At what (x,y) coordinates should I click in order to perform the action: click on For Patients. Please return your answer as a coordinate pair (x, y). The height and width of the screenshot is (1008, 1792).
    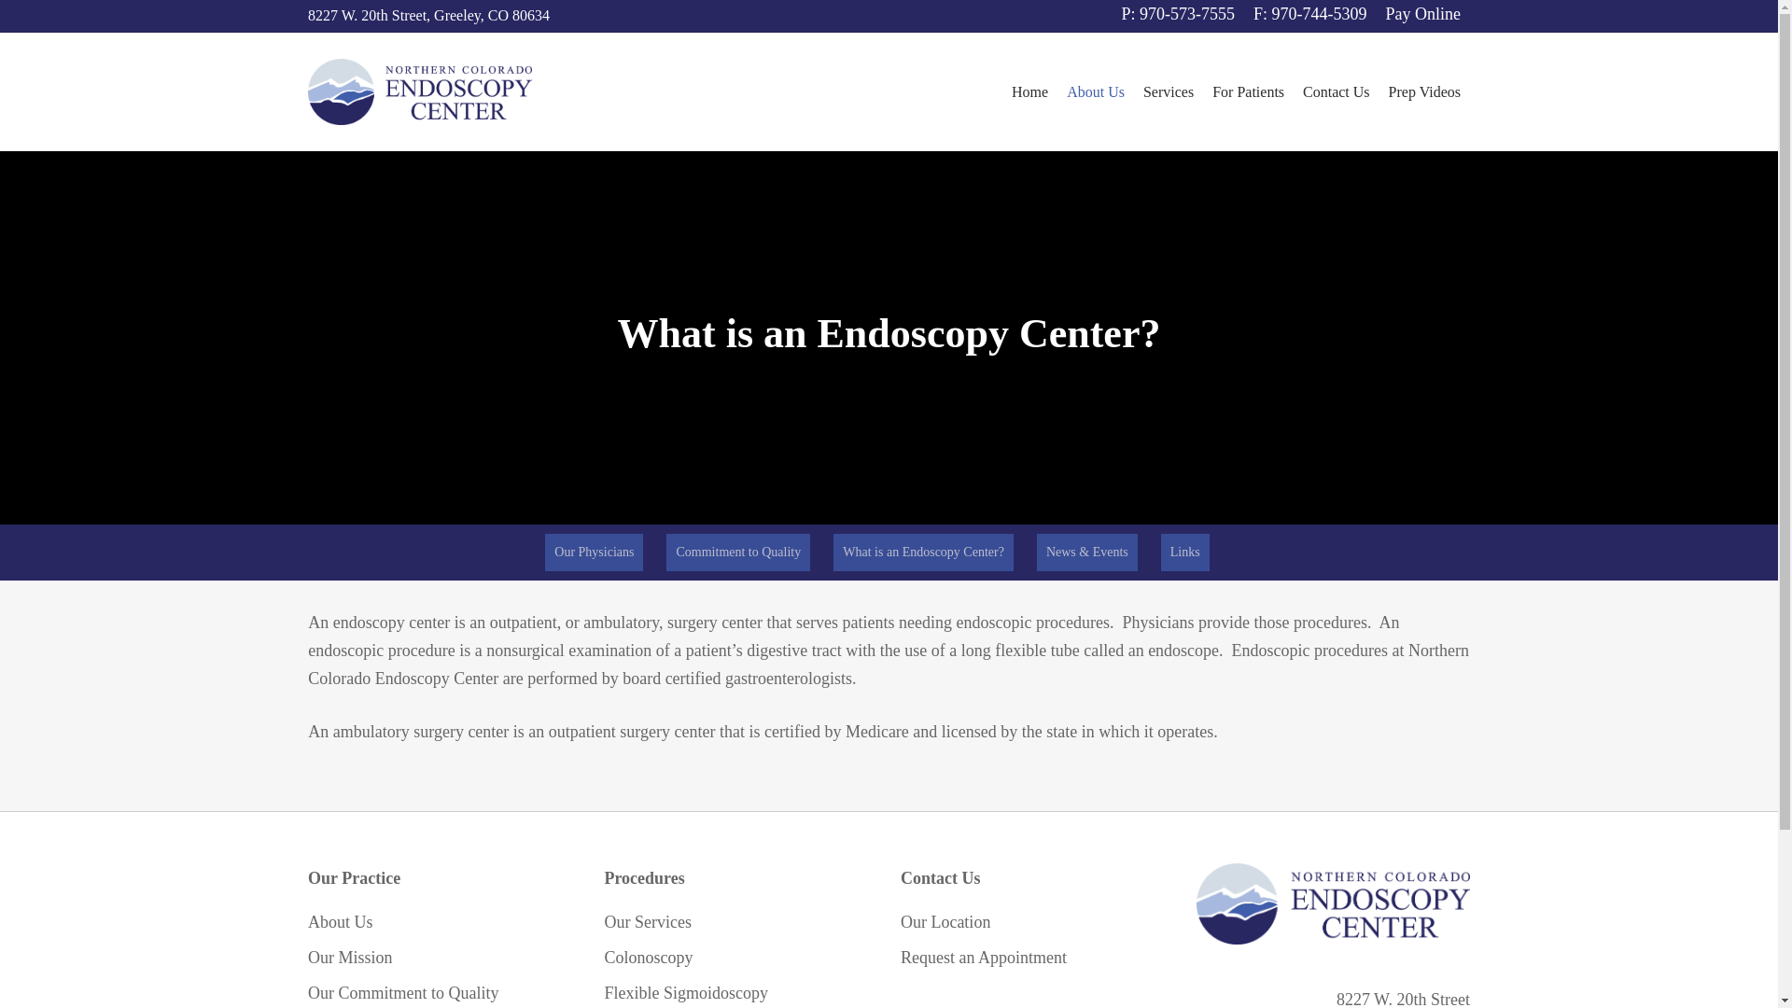
    Looking at the image, I should click on (1248, 91).